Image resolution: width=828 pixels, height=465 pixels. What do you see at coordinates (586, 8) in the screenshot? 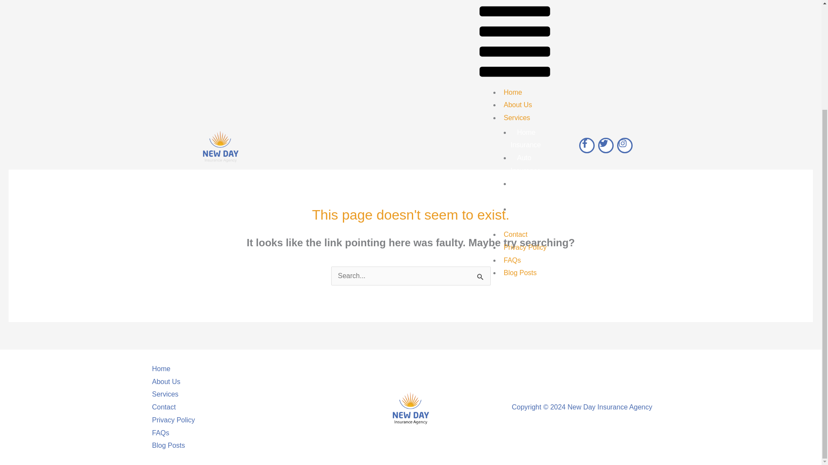
I see `Facebook-f` at bounding box center [586, 8].